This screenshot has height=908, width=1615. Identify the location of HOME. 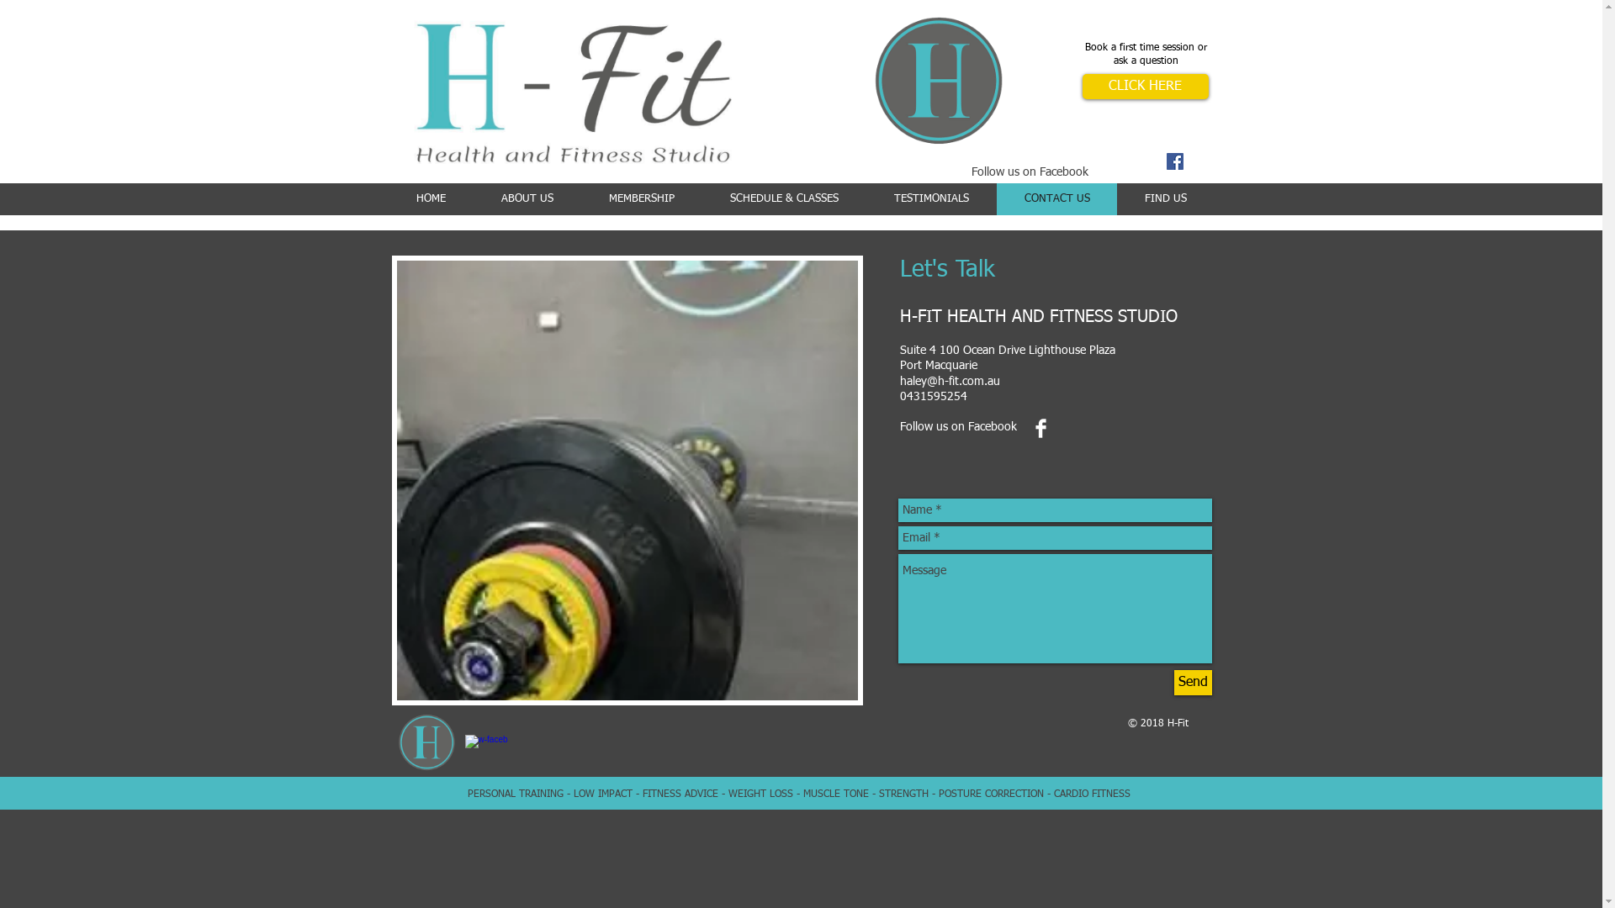
(431, 199).